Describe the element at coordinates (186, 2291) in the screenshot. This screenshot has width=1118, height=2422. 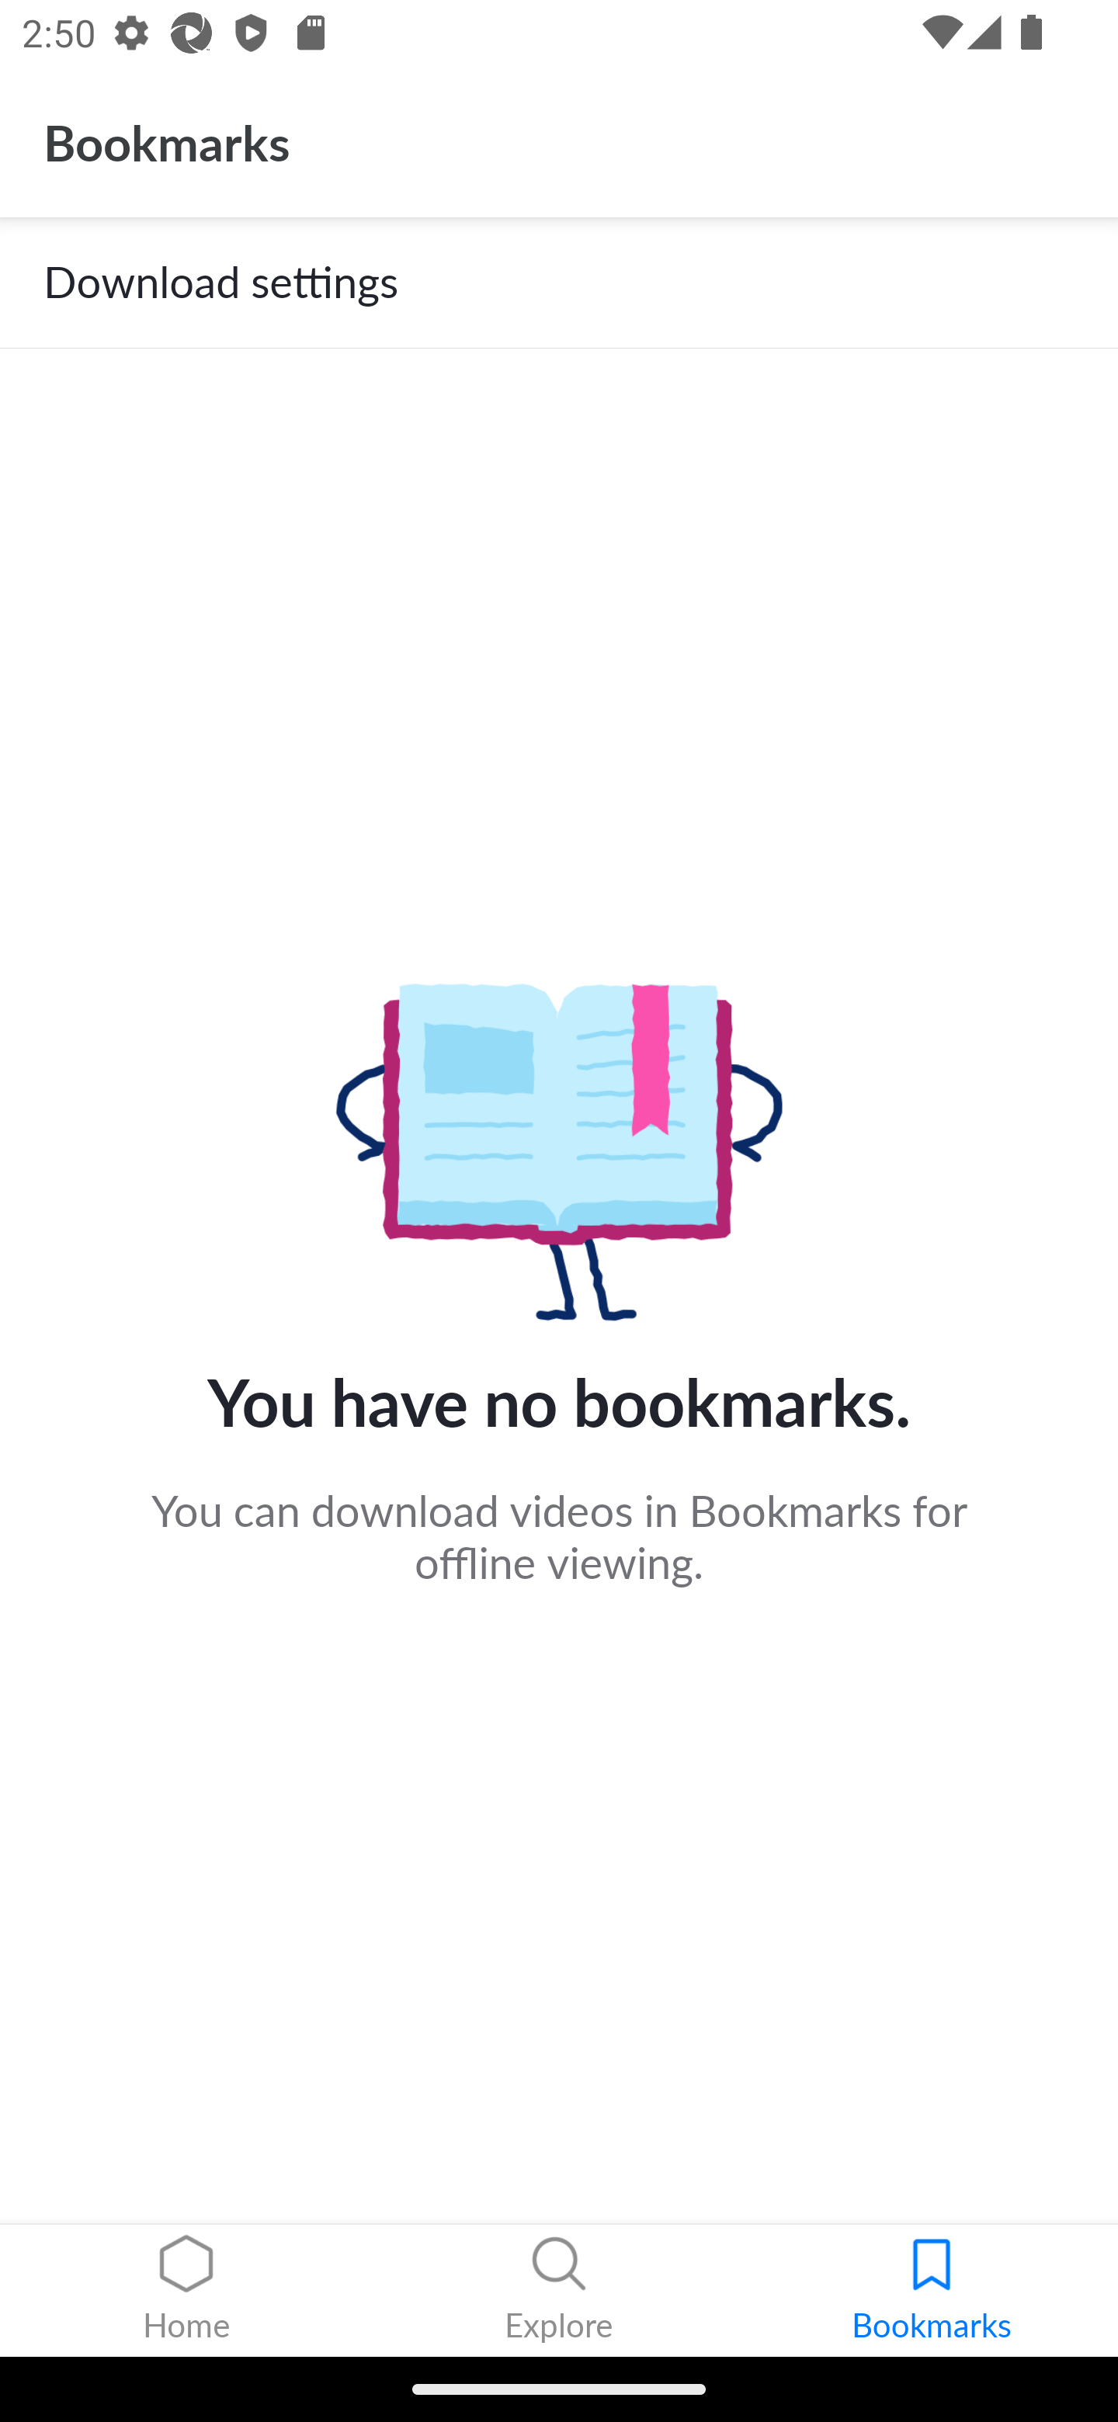
I see `Home` at that location.